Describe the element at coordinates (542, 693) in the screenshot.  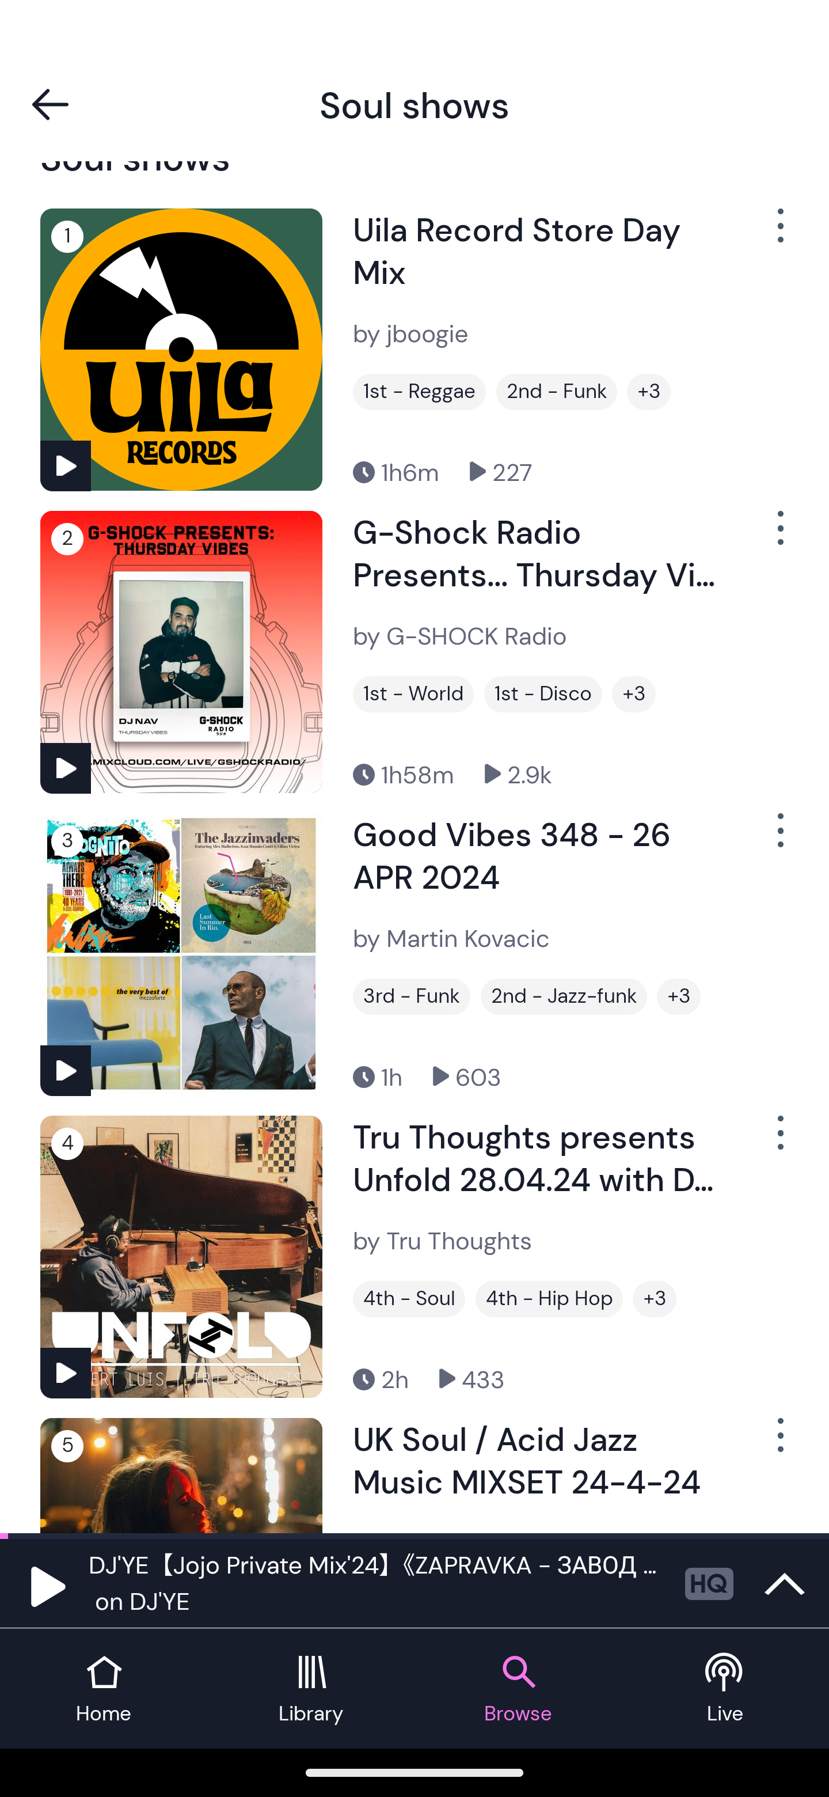
I see `1st - Disco` at that location.